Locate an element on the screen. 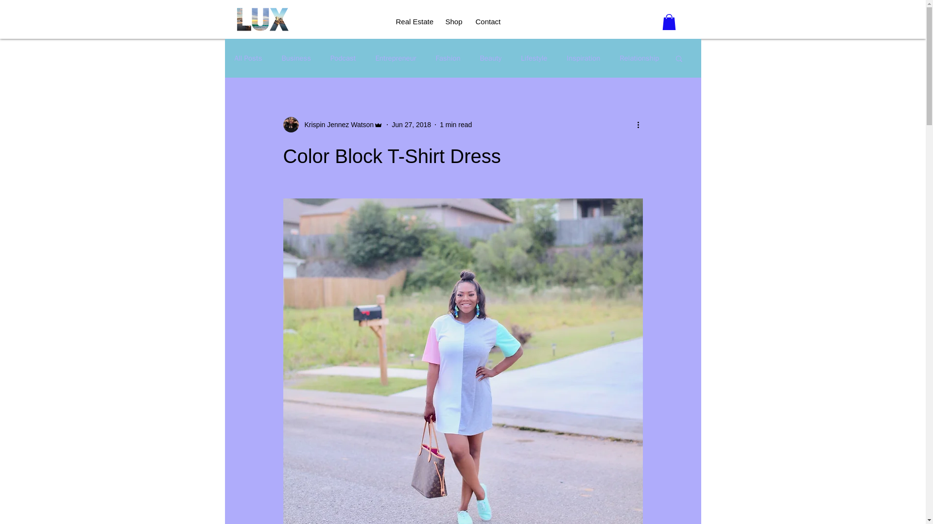  Jun 27, 2018 is located at coordinates (411, 124).